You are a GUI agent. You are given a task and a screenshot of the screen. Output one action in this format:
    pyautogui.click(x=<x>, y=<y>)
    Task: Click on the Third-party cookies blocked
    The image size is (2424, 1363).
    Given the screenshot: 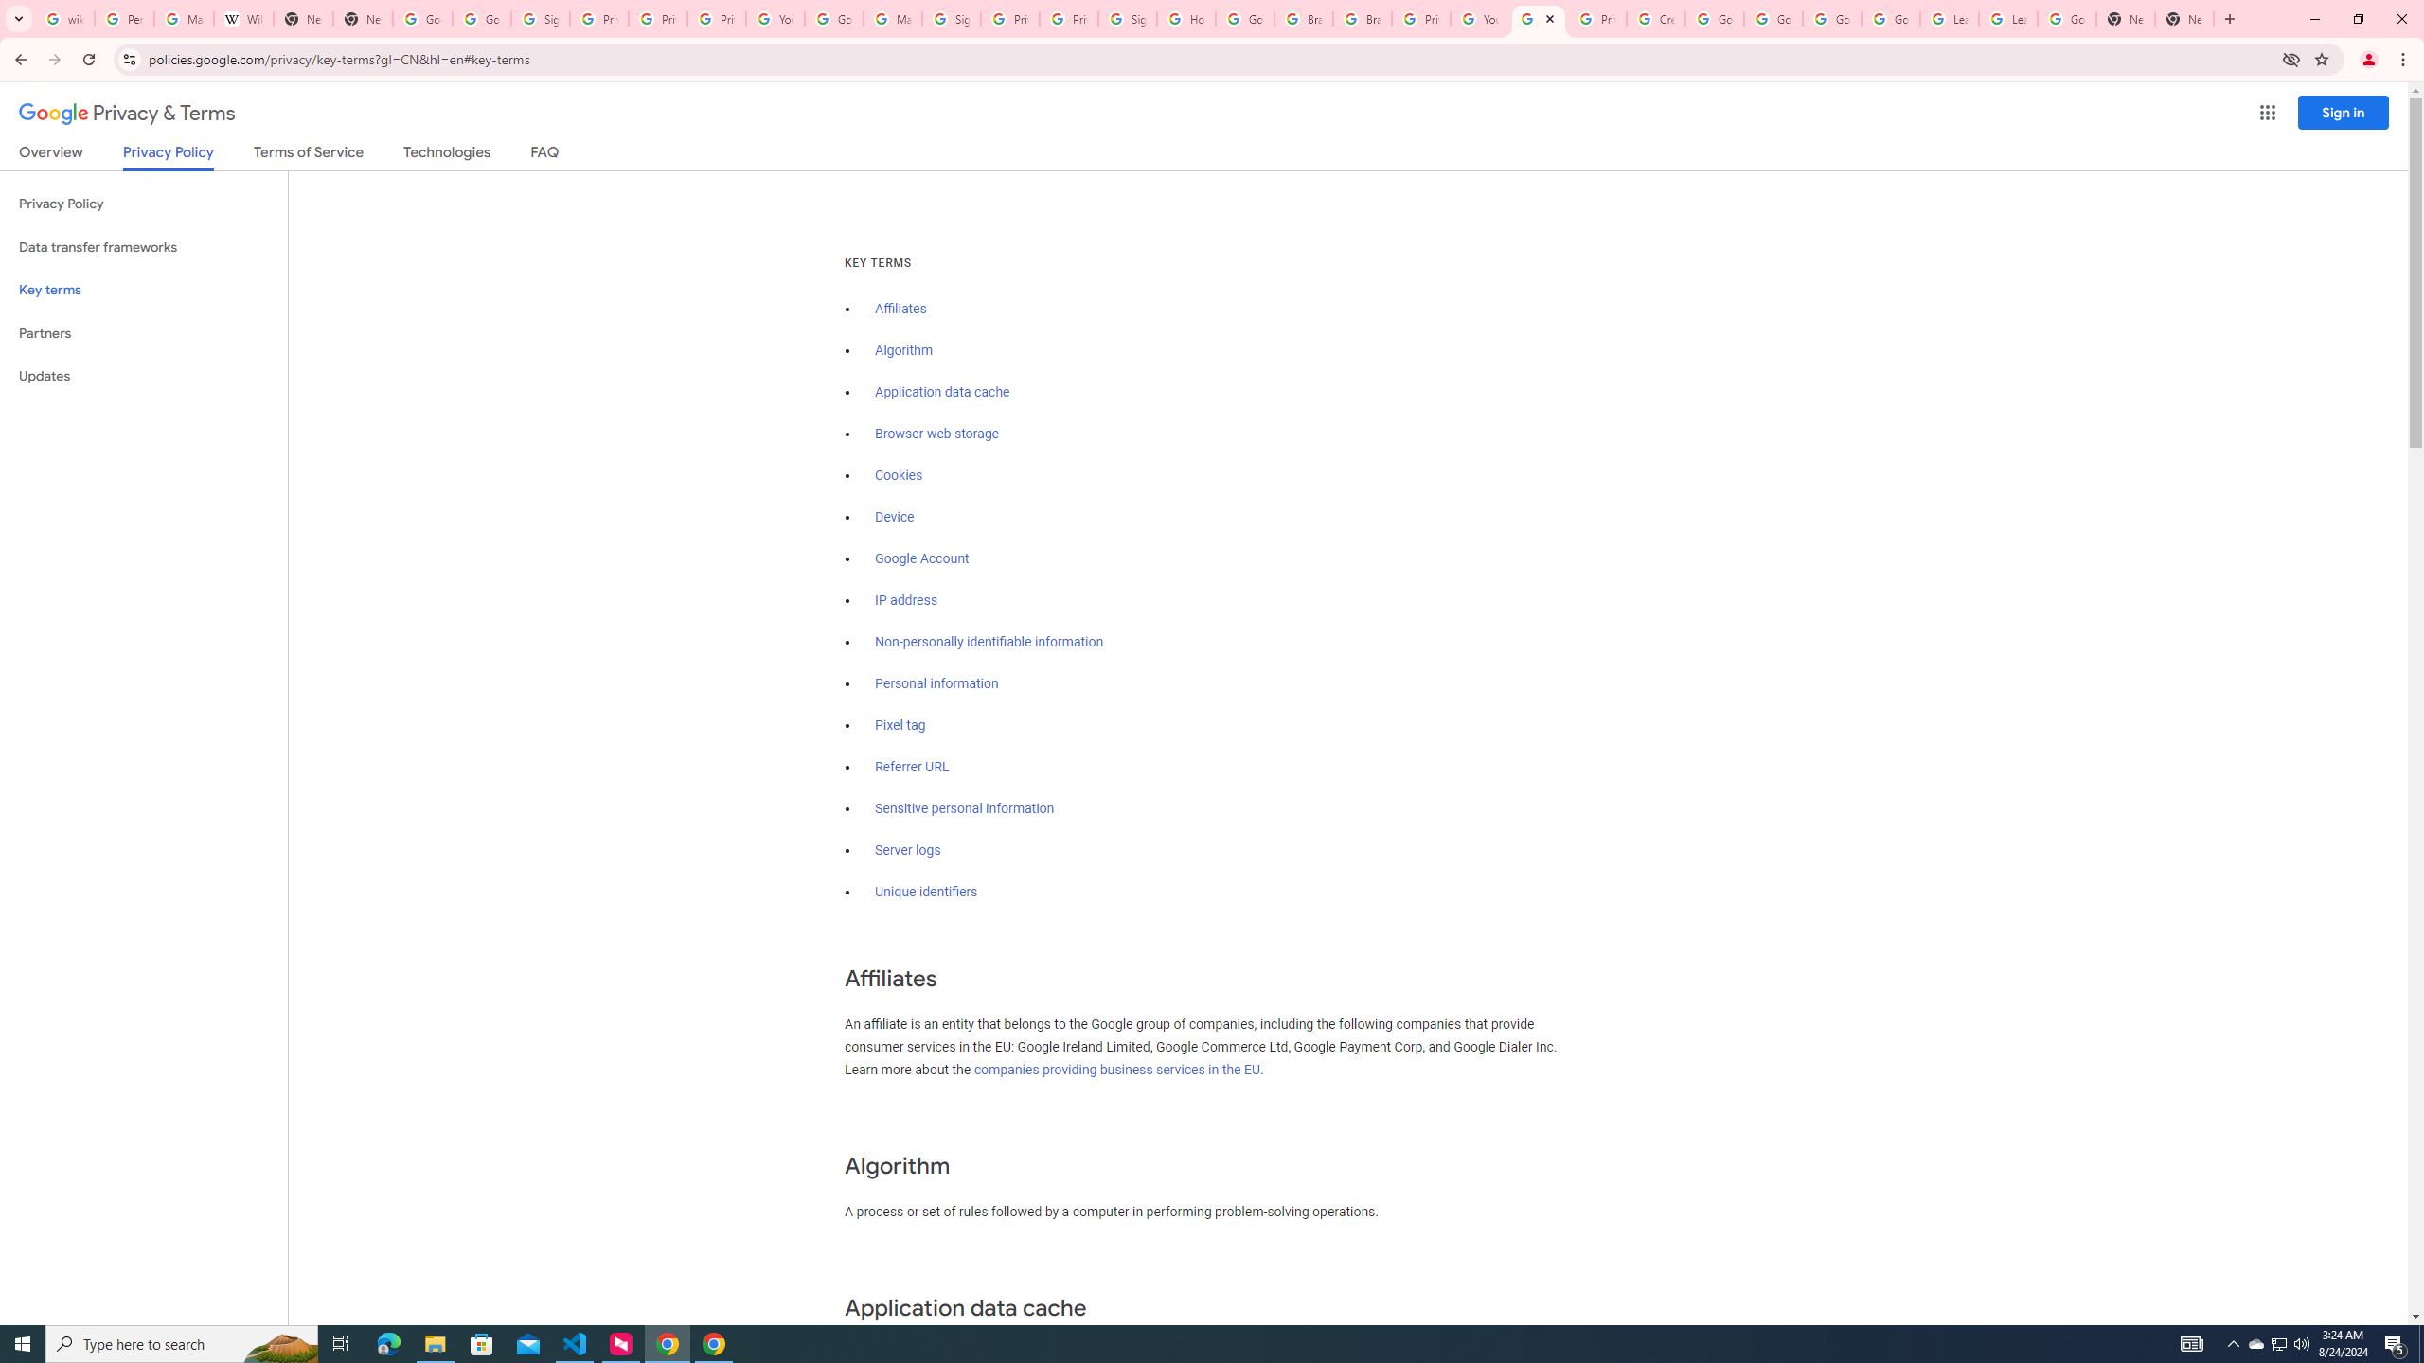 What is the action you would take?
    pyautogui.click(x=2291, y=59)
    